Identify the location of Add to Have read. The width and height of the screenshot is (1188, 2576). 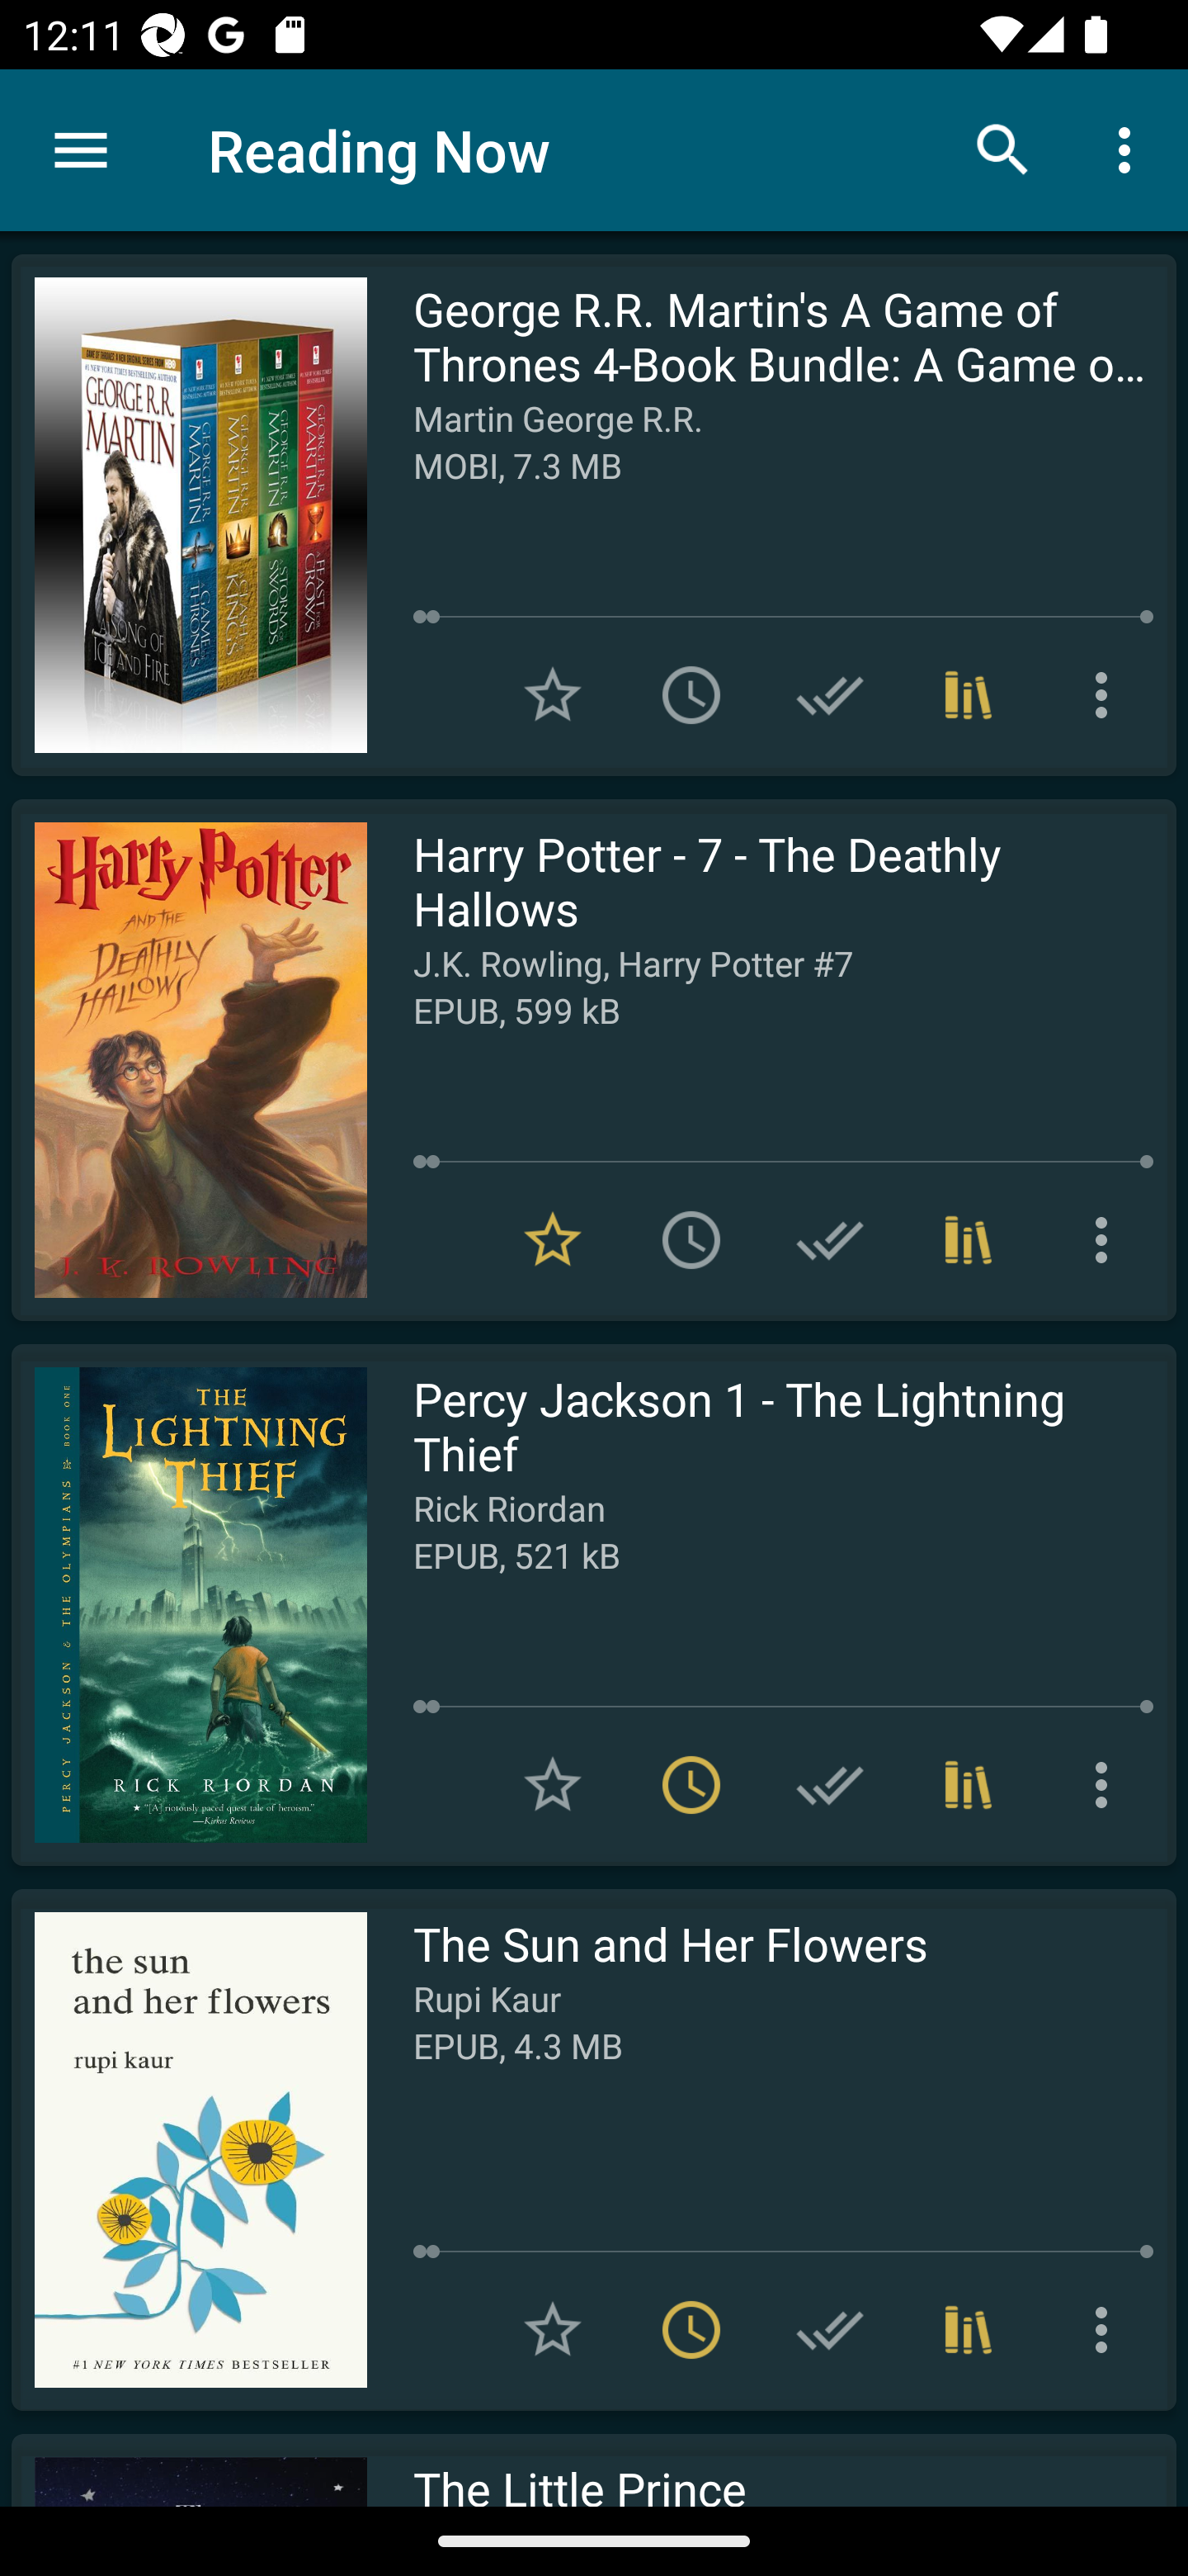
(830, 695).